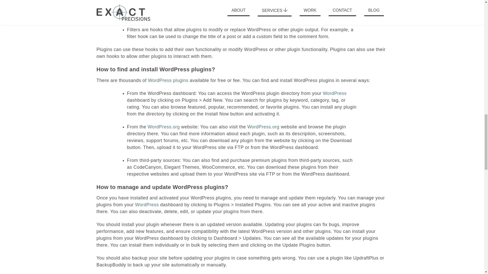 The height and width of the screenshot is (274, 488). I want to click on WordPress.org, so click(263, 127).